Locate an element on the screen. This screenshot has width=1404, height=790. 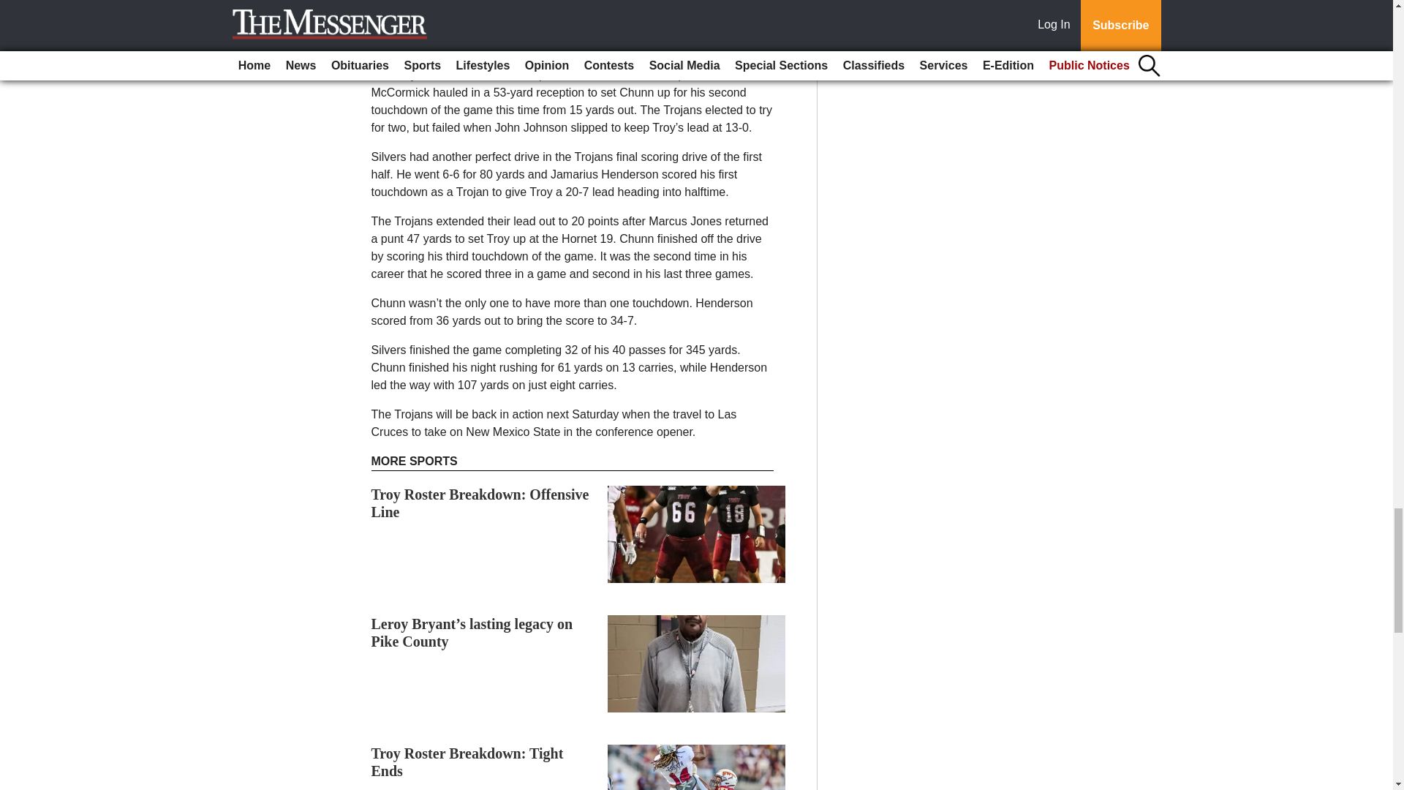
Troy Roster Breakdown: Tight Ends is located at coordinates (468, 762).